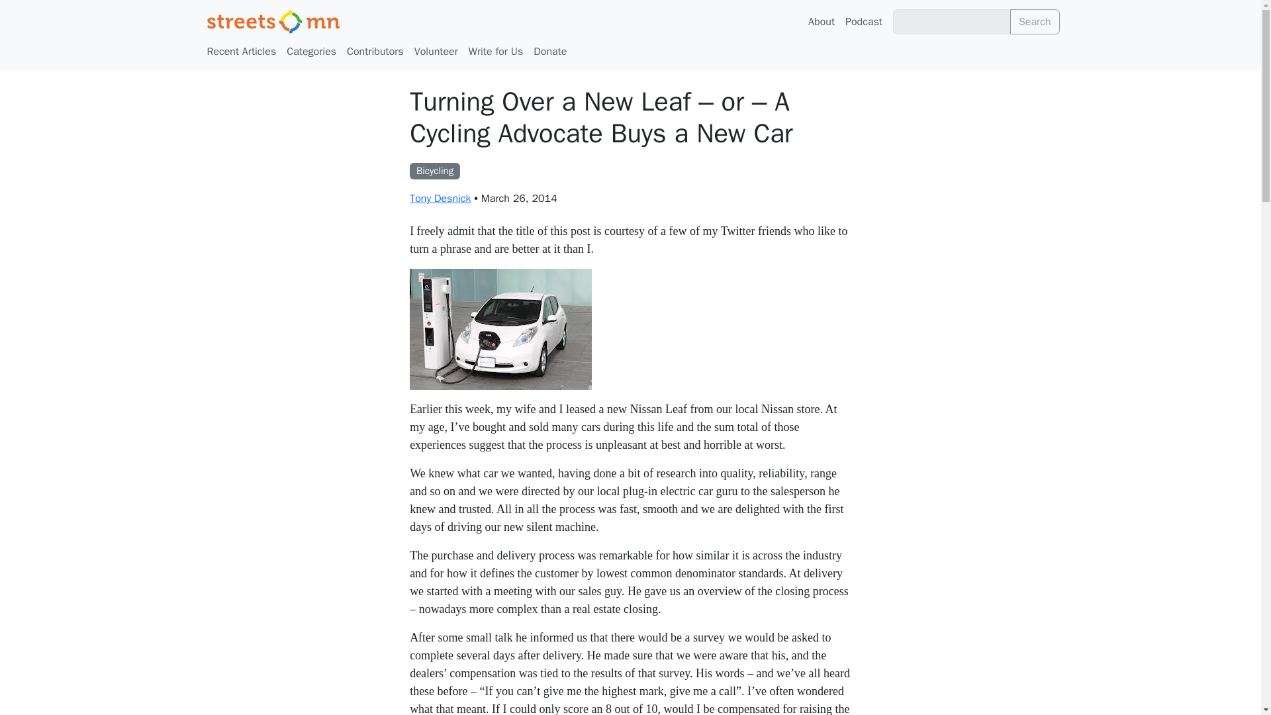 This screenshot has width=1271, height=715. I want to click on Tony Desnick, so click(440, 199).